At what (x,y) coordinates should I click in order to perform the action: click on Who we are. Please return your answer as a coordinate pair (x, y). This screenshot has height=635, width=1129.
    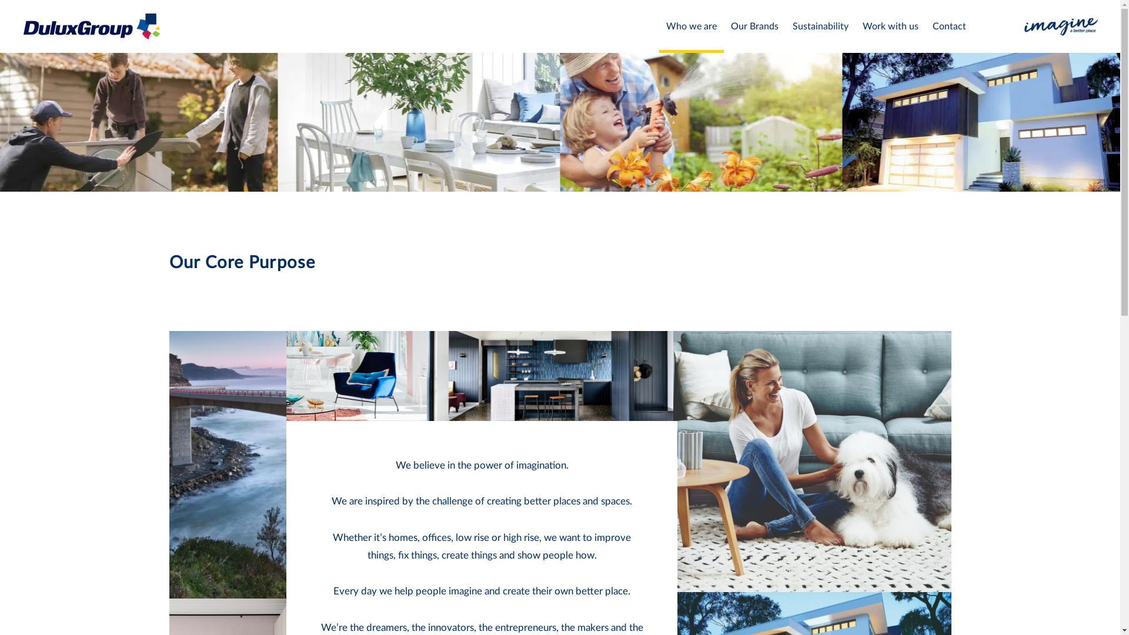
    Looking at the image, I should click on (692, 26).